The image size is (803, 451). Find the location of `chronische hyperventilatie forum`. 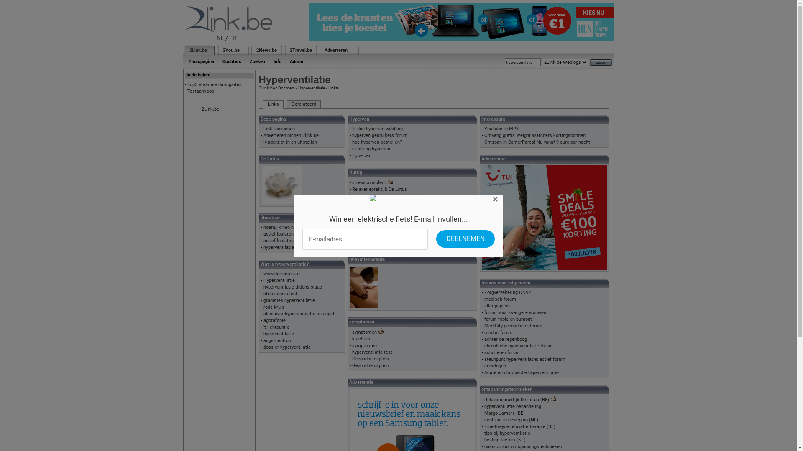

chronische hyperventilatie forum is located at coordinates (519, 346).